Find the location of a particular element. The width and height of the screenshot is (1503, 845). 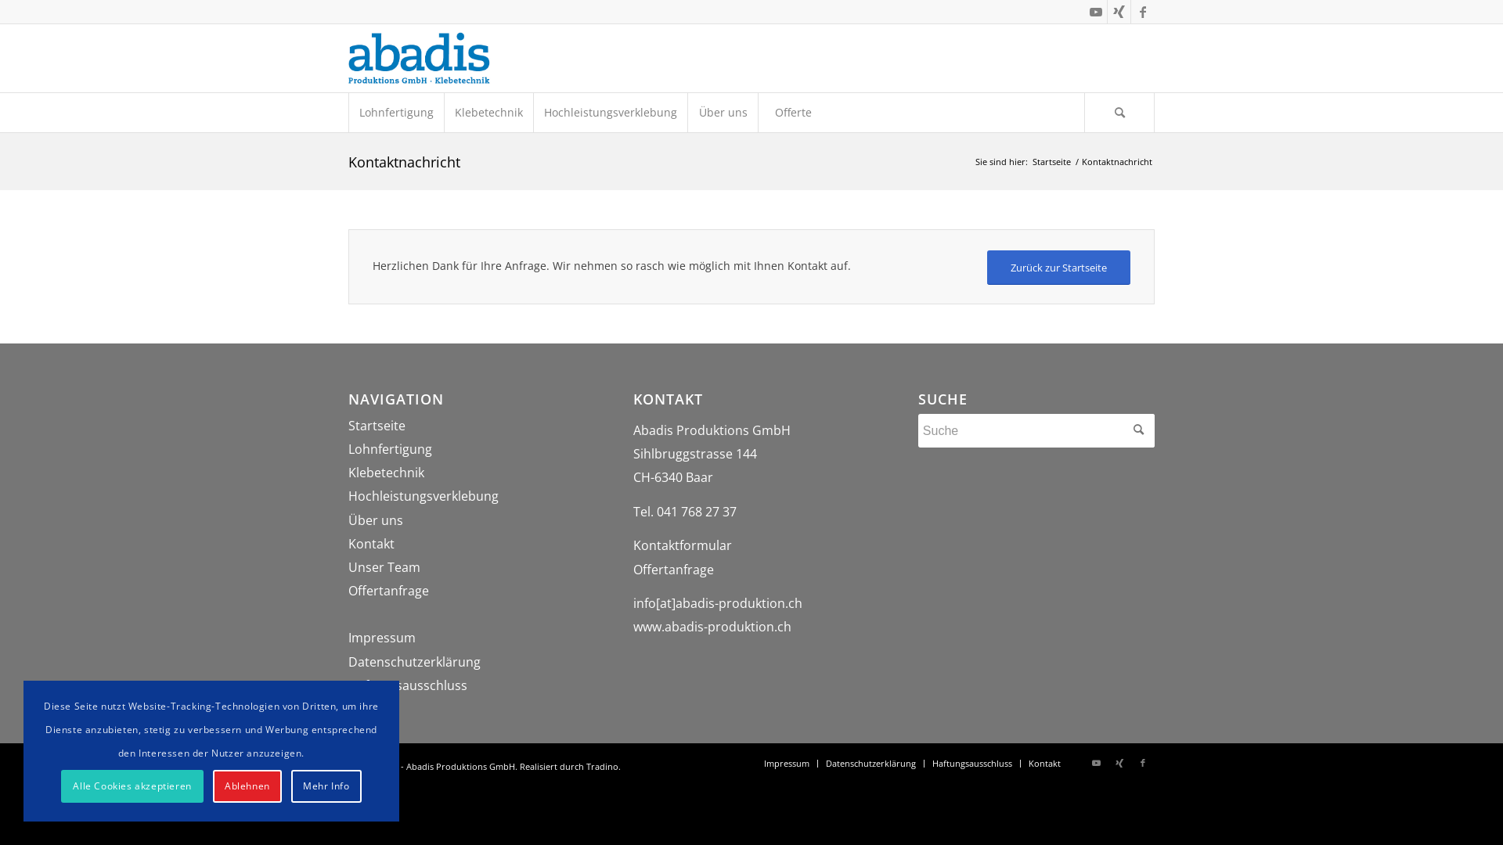

Klebetechnik is located at coordinates (387, 473).